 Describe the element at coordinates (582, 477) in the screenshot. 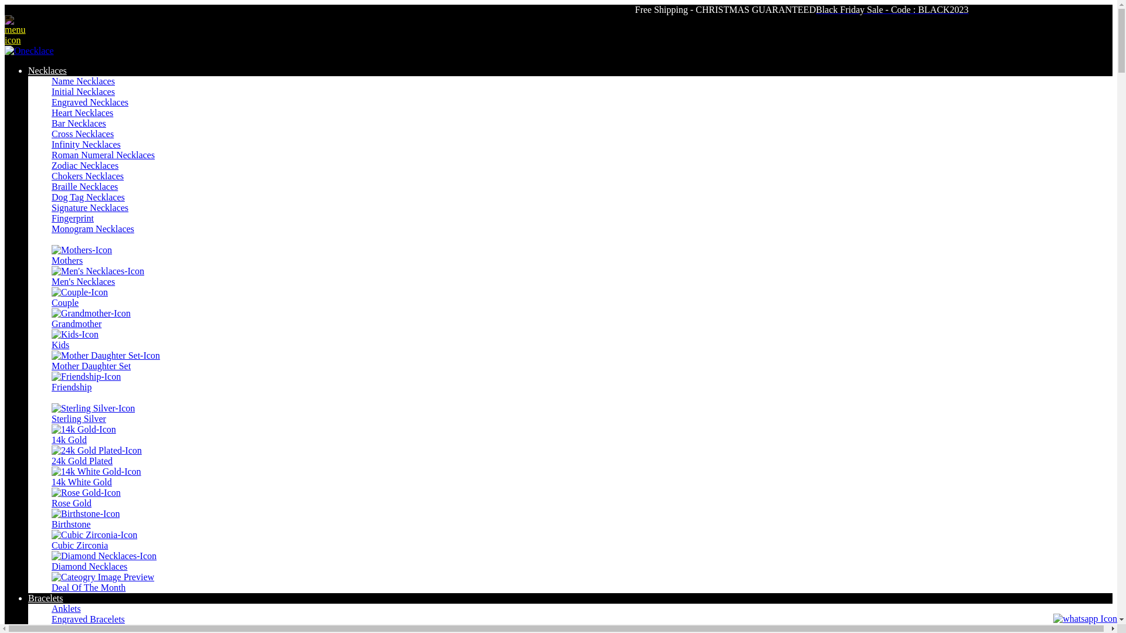

I see `14k White Gold` at that location.